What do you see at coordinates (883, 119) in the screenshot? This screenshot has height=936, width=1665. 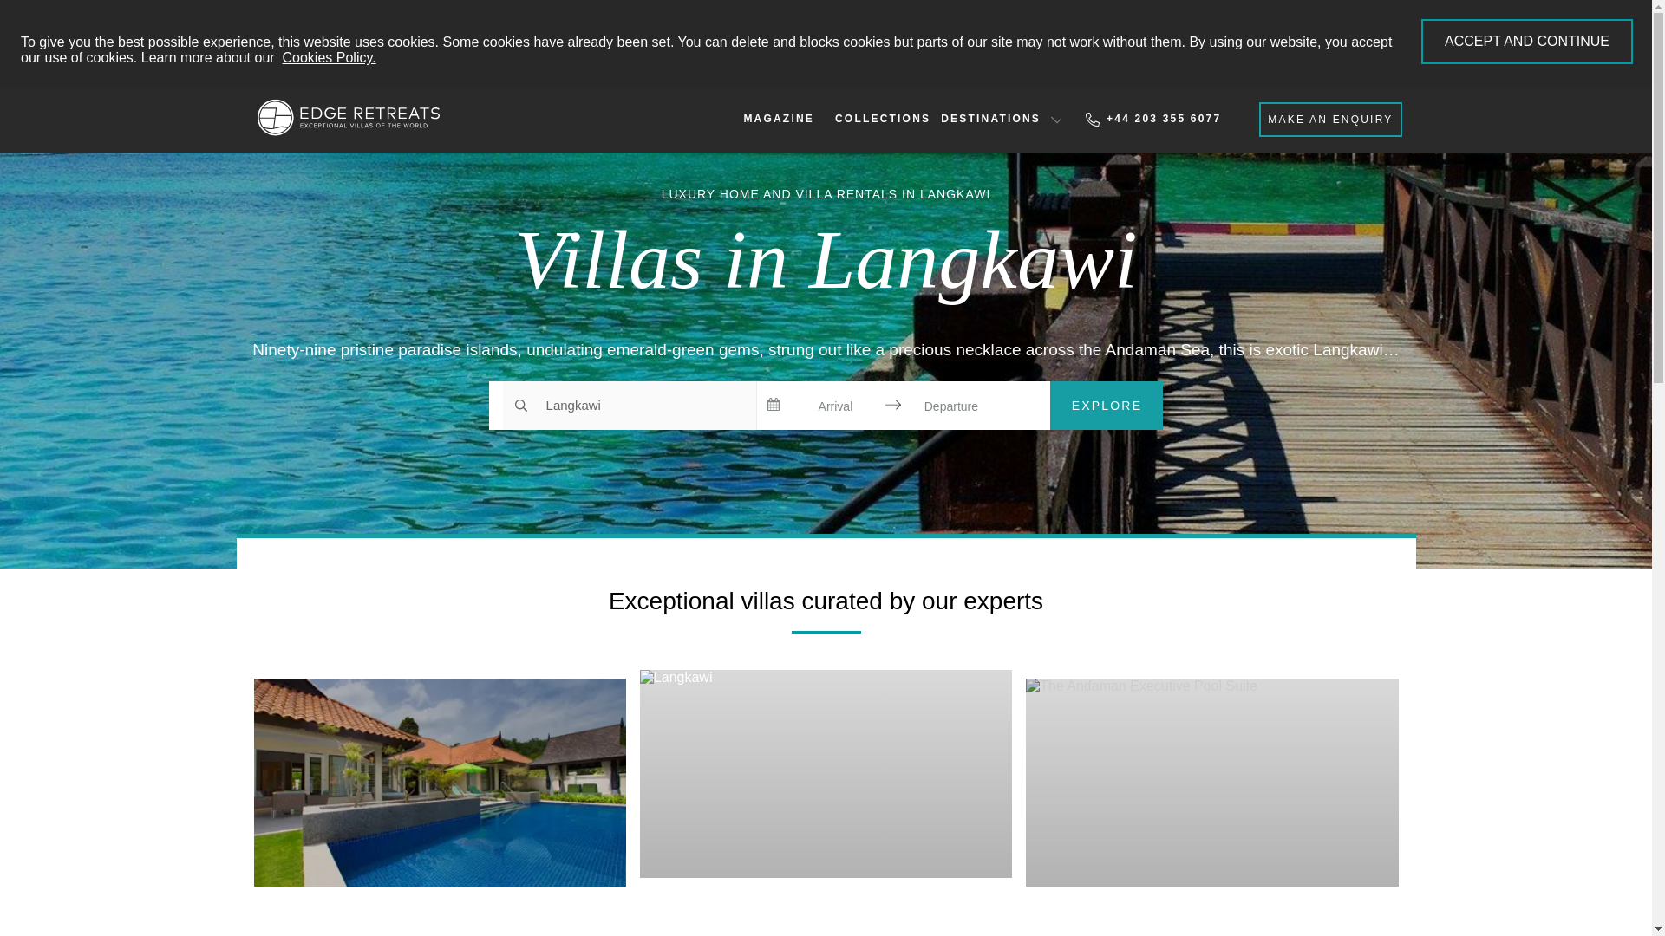 I see `COLLECTIONS` at bounding box center [883, 119].